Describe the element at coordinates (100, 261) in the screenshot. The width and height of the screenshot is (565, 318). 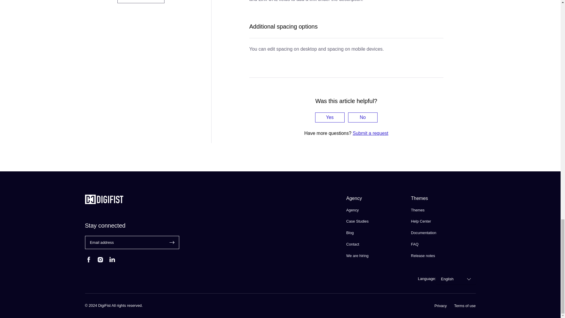
I see `Instagram` at that location.